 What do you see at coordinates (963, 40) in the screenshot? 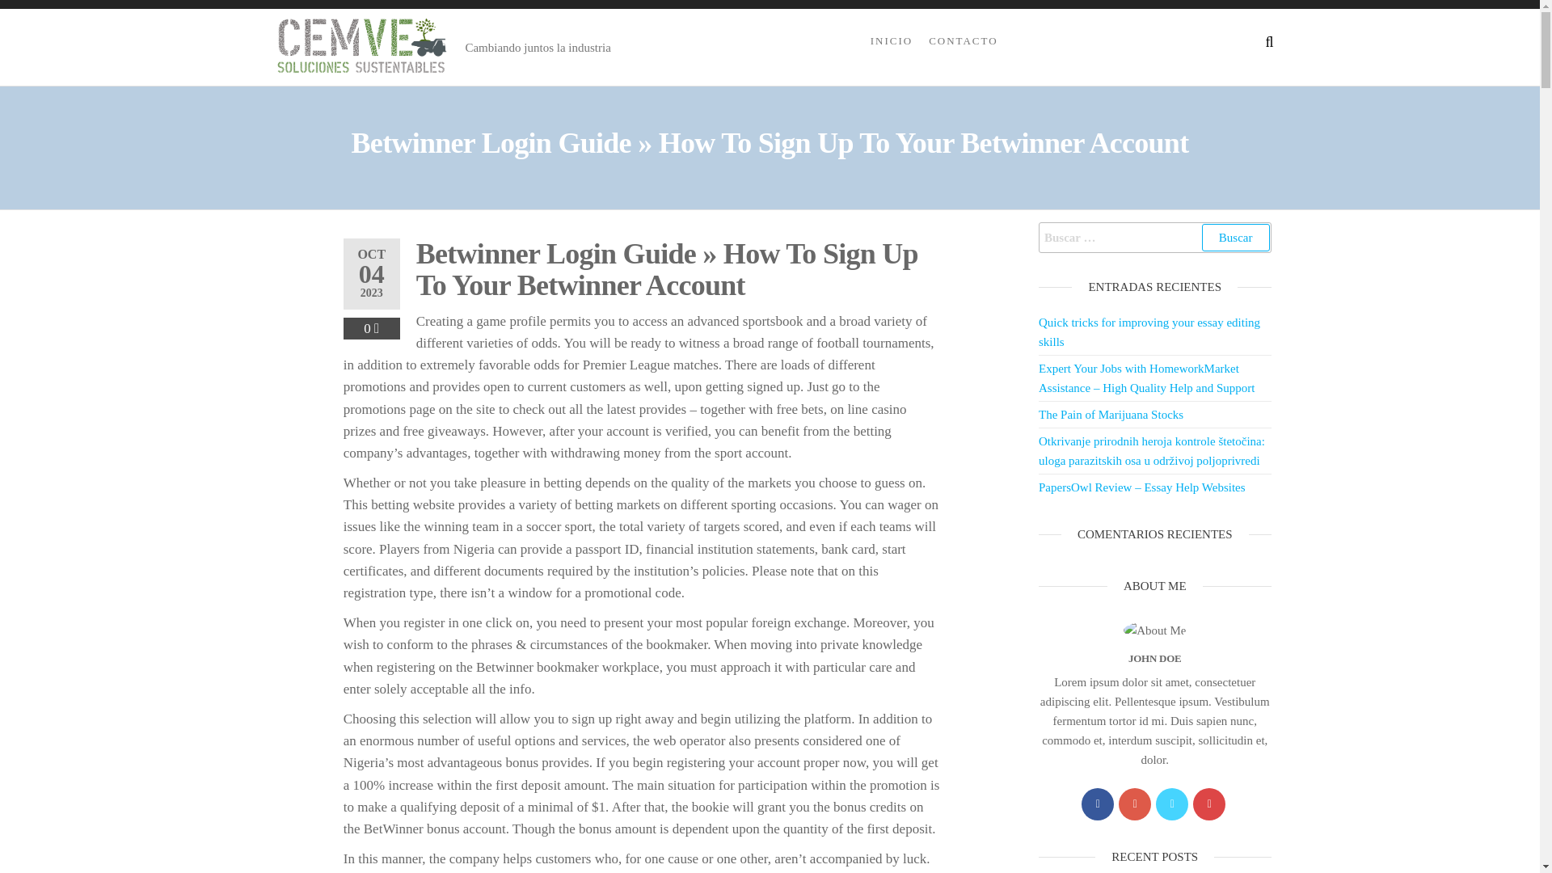
I see `CONTACTO` at bounding box center [963, 40].